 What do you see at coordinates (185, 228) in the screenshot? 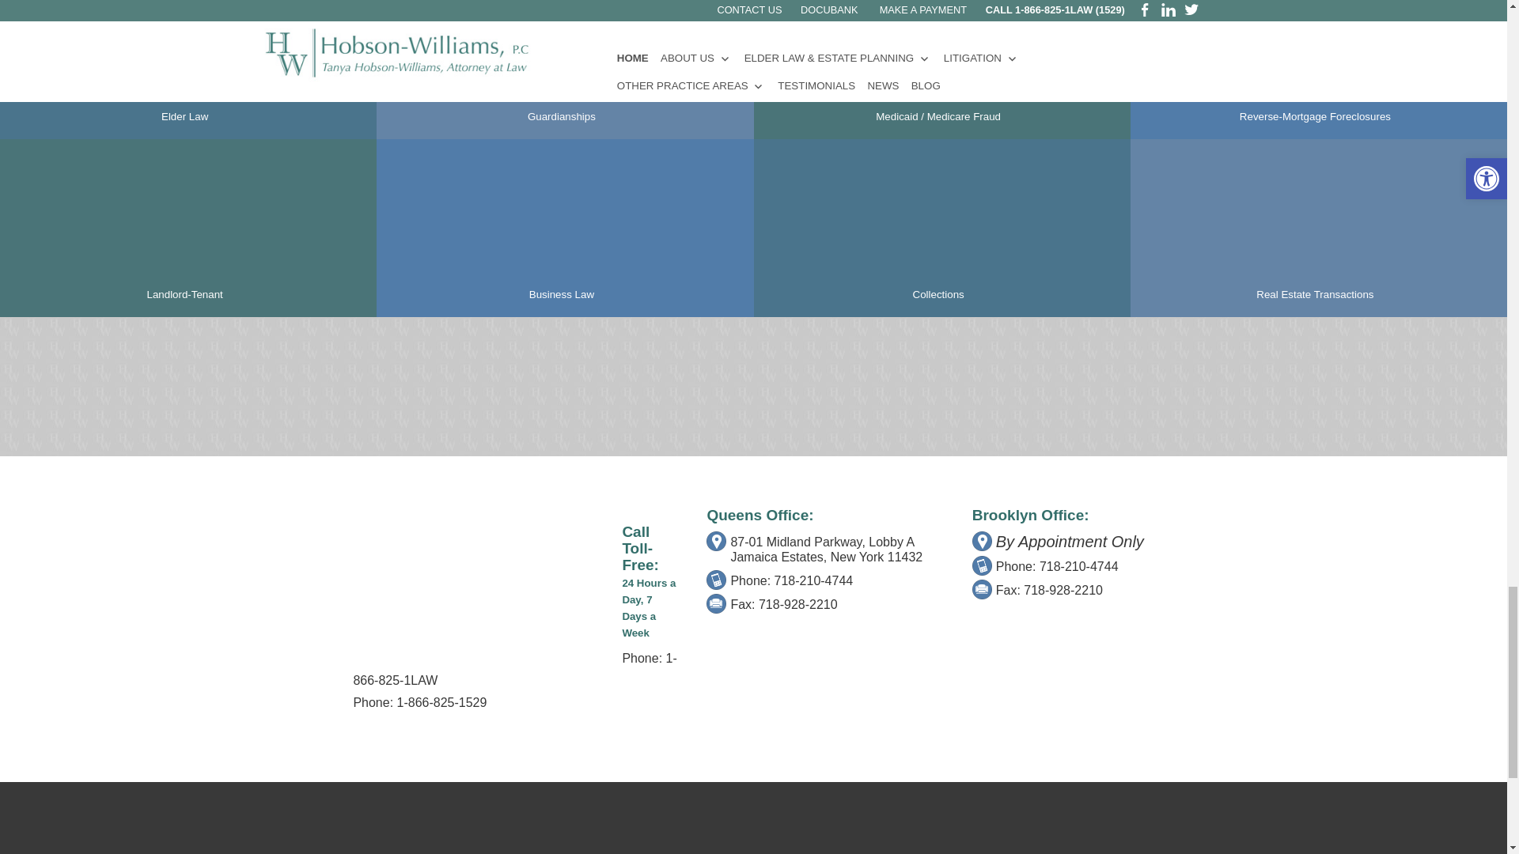
I see `Landlord-Tenant Attorney Serving Queens Bronx Brooklyn` at bounding box center [185, 228].